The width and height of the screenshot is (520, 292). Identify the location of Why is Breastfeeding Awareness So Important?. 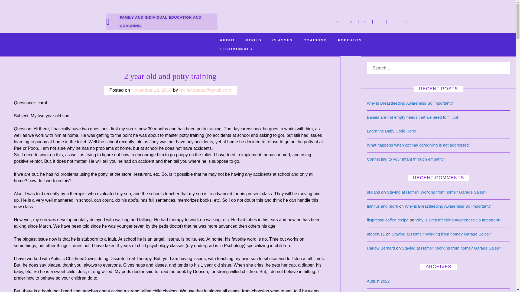
(458, 220).